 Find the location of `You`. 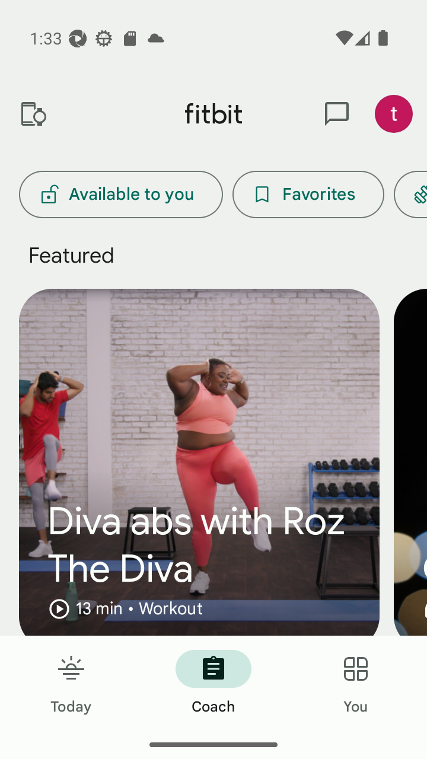

You is located at coordinates (356, 683).